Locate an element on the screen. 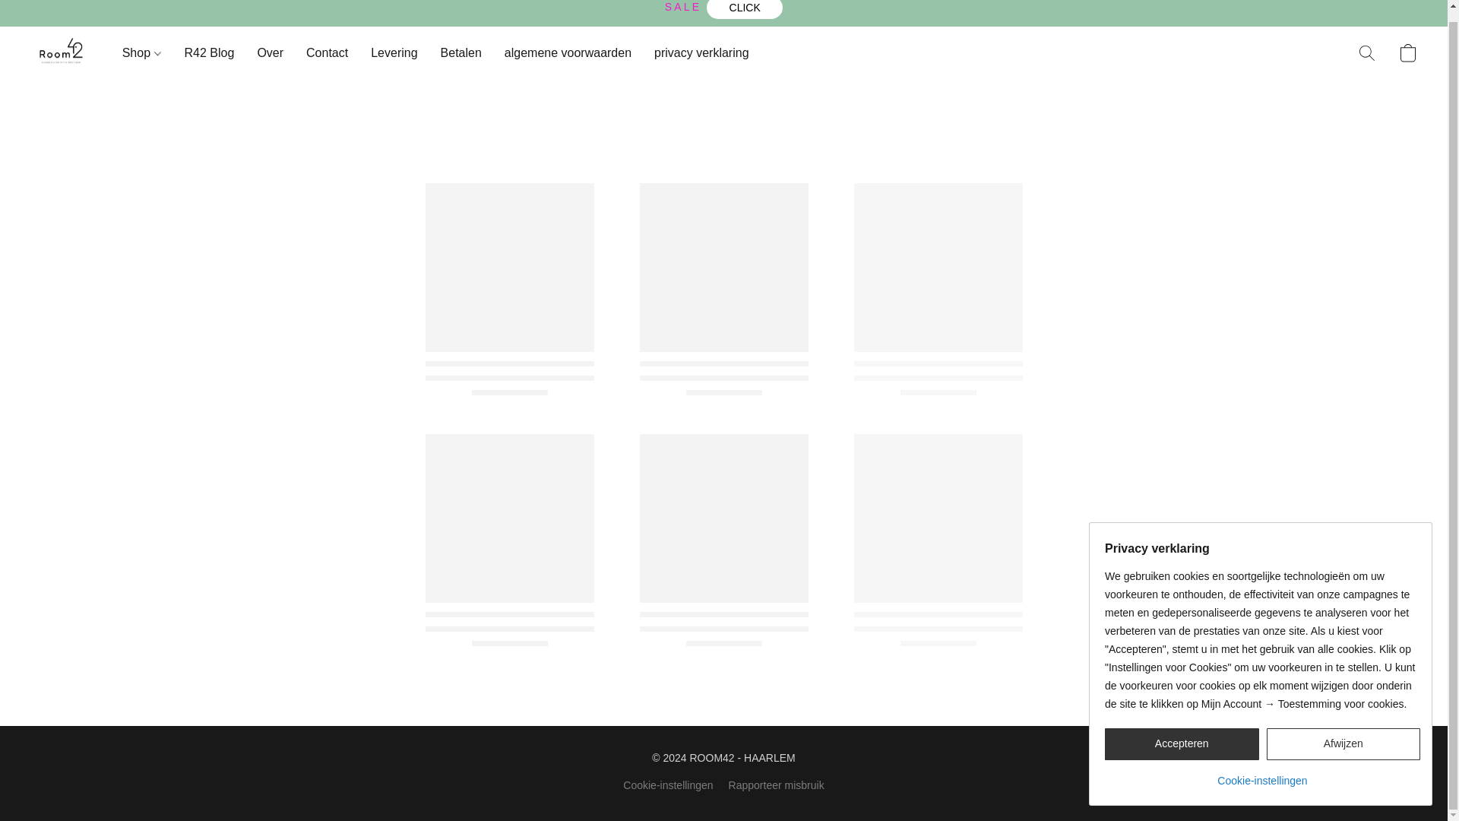  Cookie-instellingen is located at coordinates (1261, 763).